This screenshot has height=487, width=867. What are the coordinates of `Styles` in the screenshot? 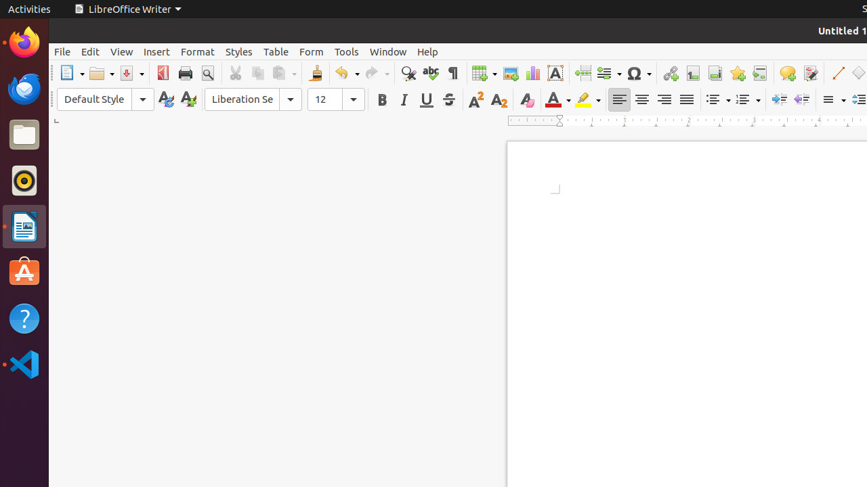 It's located at (239, 51).